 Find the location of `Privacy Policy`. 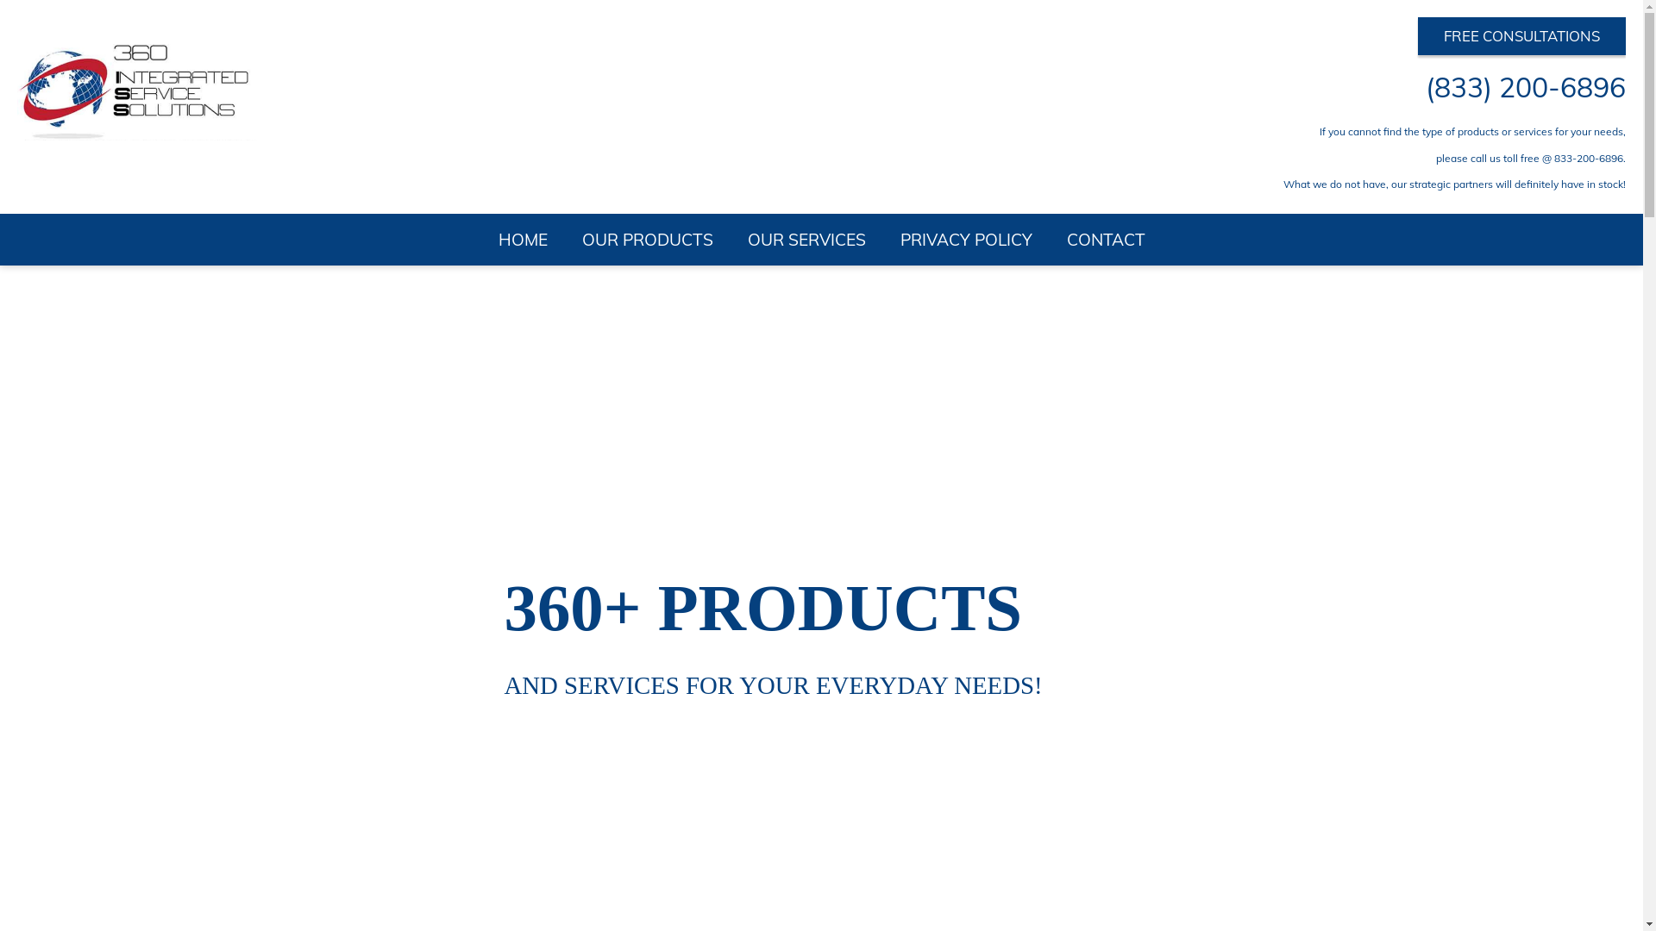

Privacy Policy is located at coordinates (72, 219).